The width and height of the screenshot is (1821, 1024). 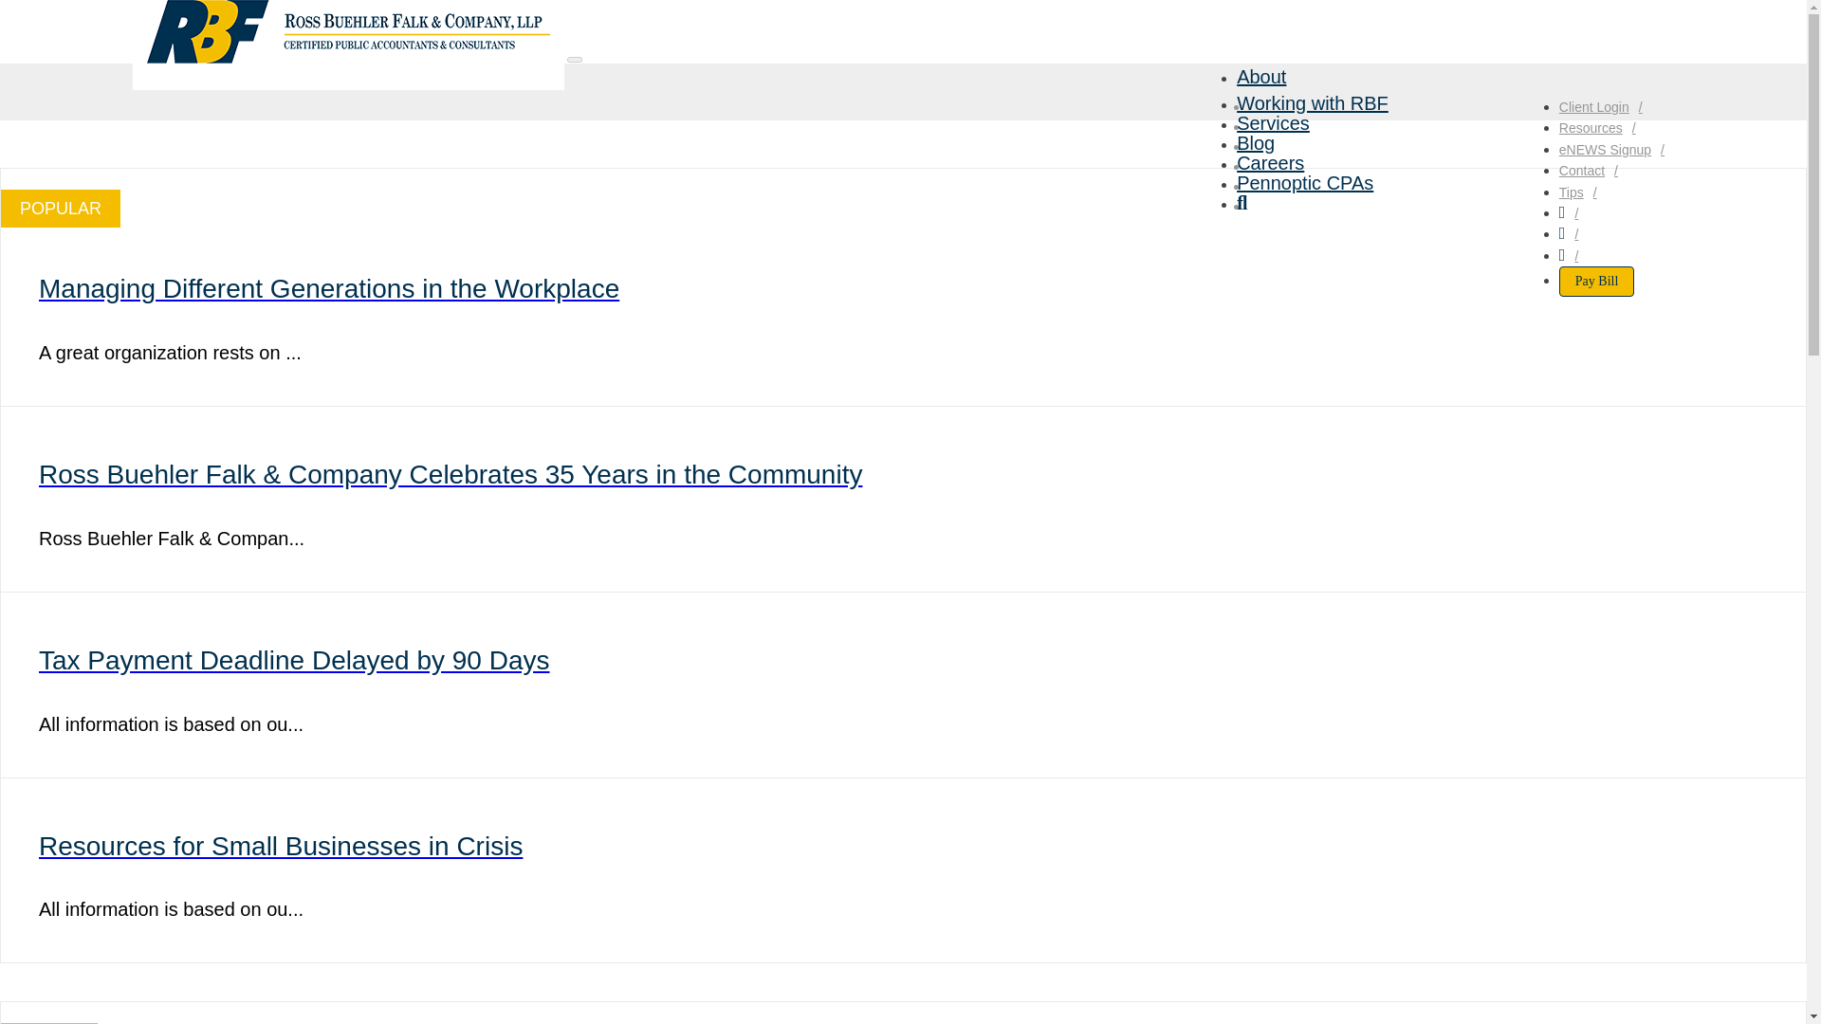 What do you see at coordinates (1602, 127) in the screenshot?
I see `Resources` at bounding box center [1602, 127].